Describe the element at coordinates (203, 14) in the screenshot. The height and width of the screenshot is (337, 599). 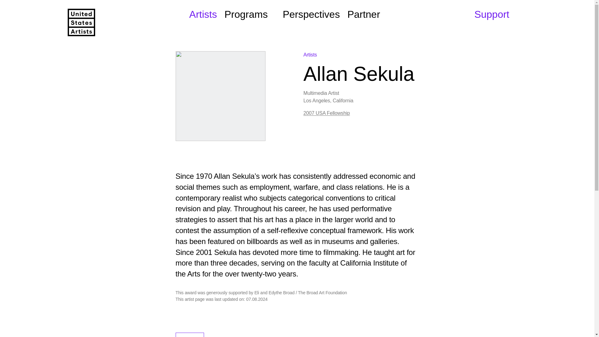
I see `Artists` at that location.